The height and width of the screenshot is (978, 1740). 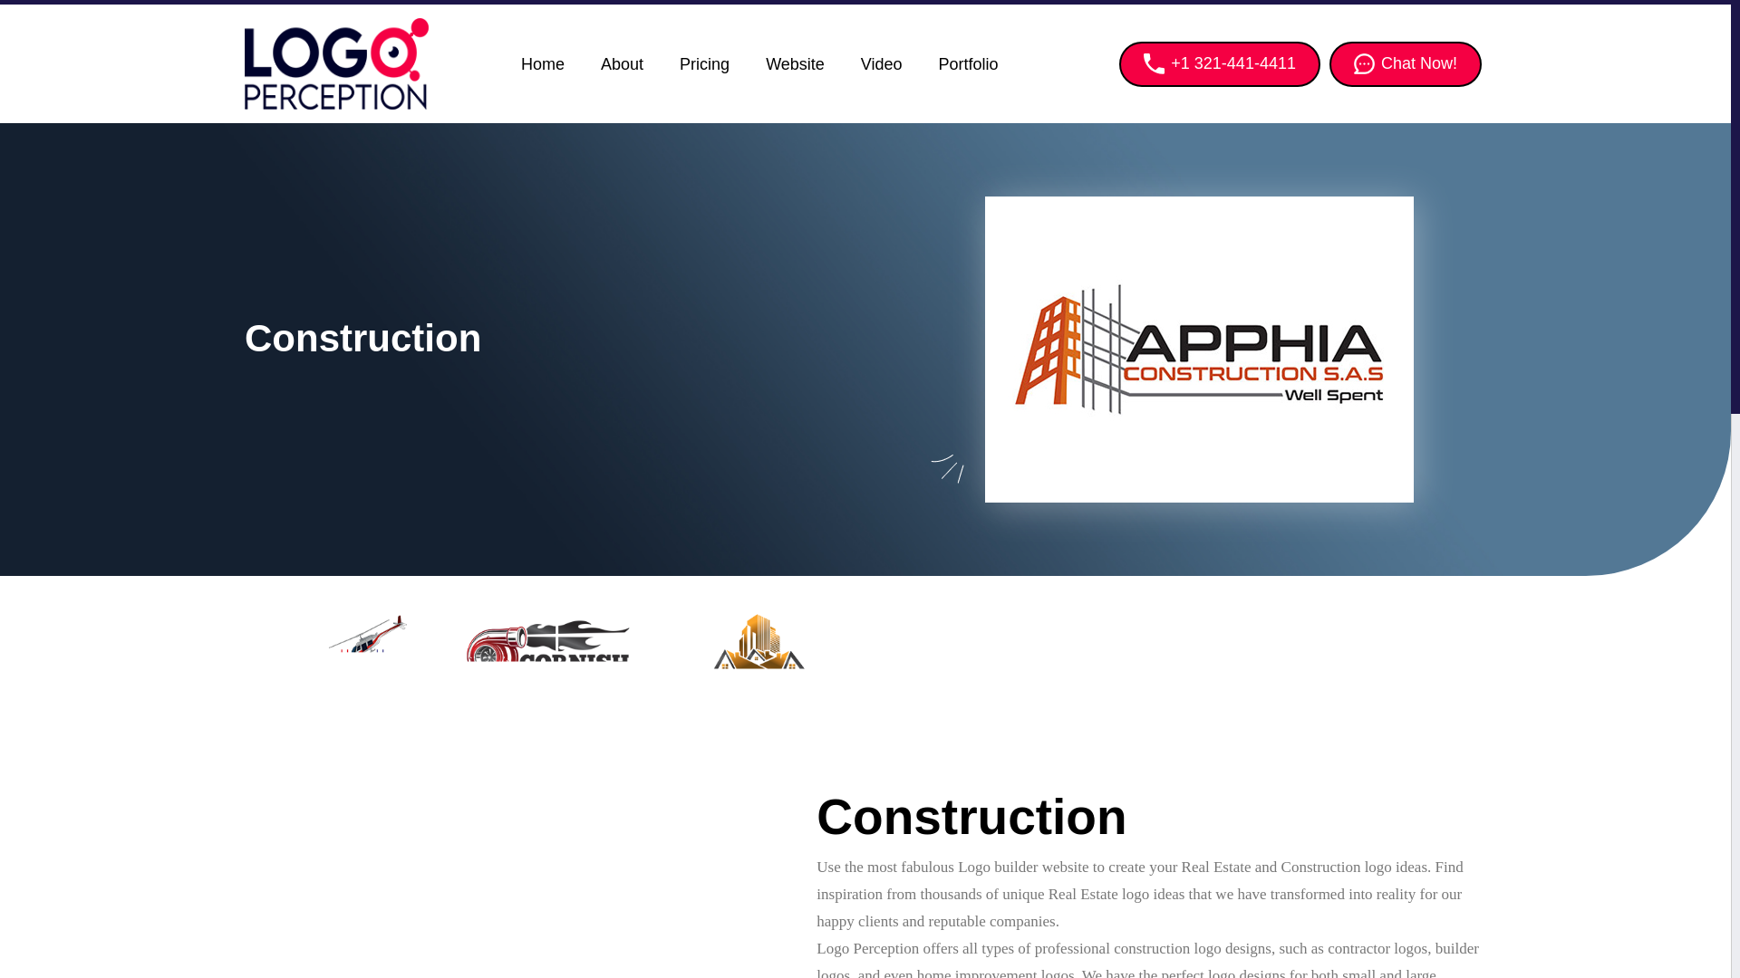 I want to click on Video, so click(x=881, y=64).